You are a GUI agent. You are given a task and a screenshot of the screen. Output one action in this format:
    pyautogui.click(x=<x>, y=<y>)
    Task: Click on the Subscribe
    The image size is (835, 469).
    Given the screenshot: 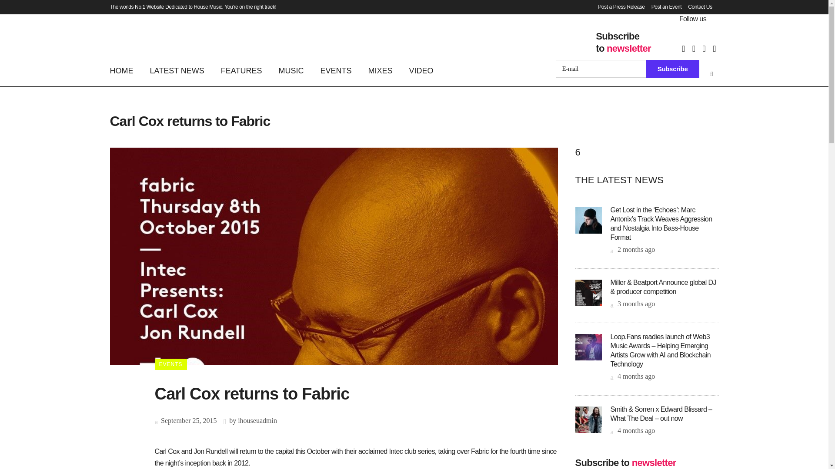 What is the action you would take?
    pyautogui.click(x=673, y=69)
    